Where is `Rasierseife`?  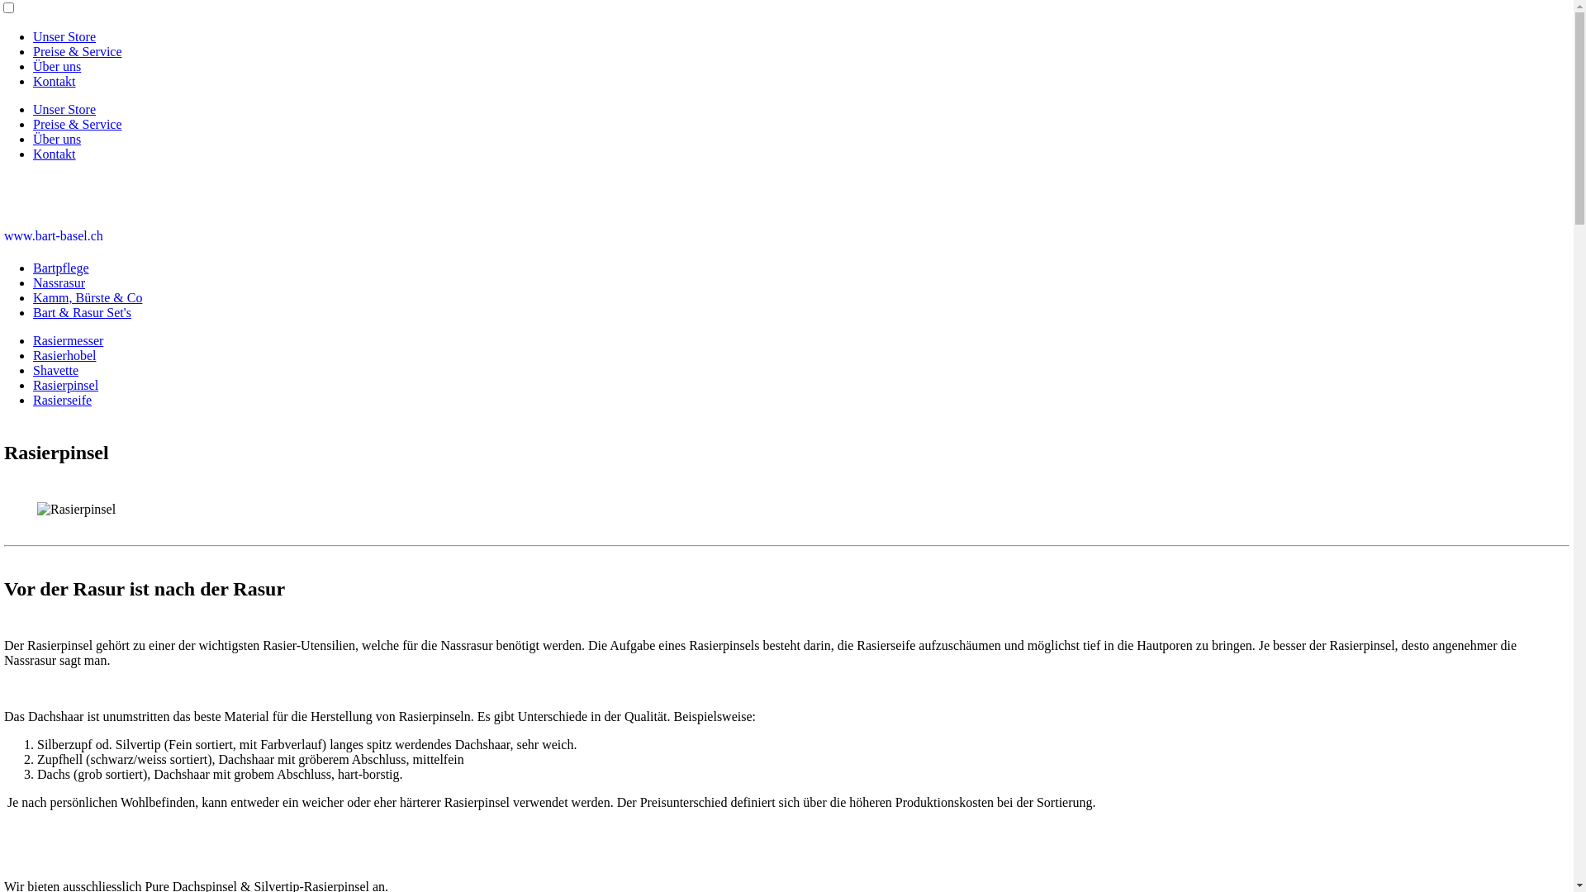
Rasierseife is located at coordinates (63, 400).